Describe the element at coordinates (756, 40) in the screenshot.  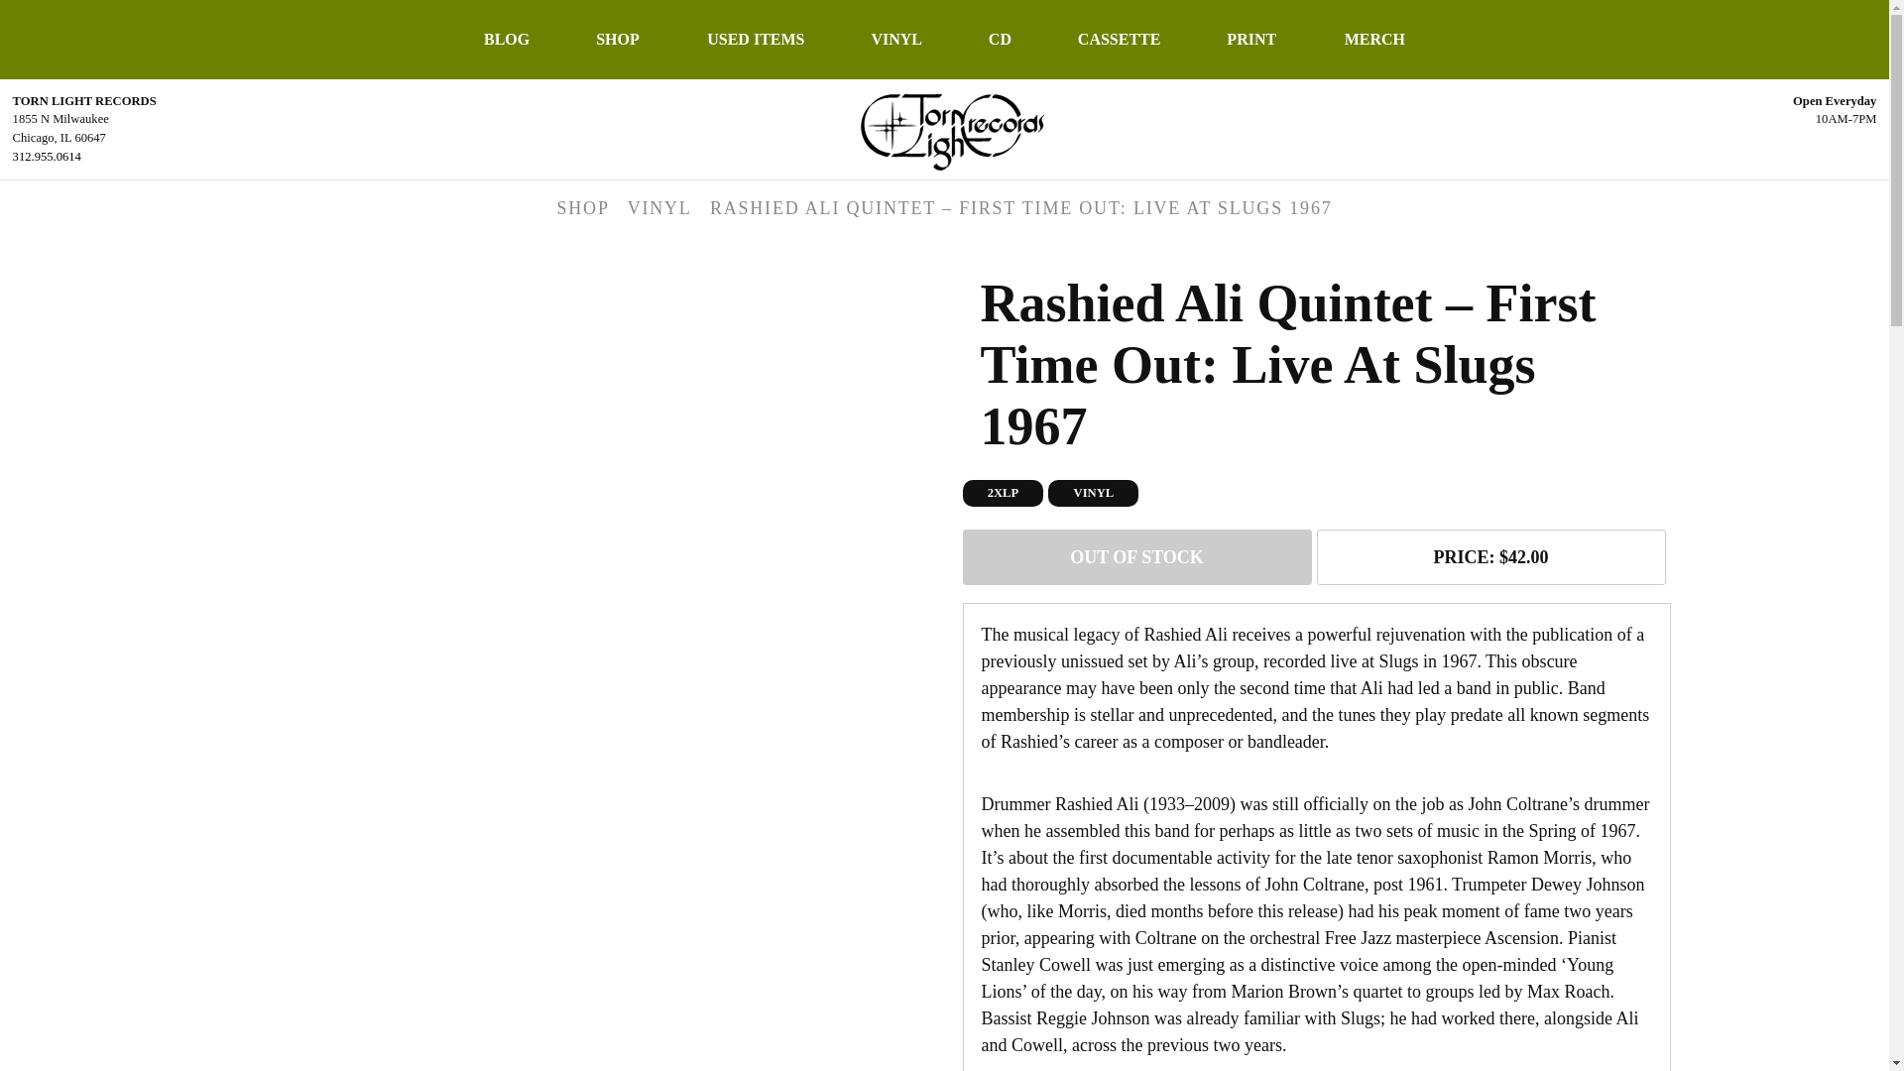
I see `USED ITEMS` at that location.